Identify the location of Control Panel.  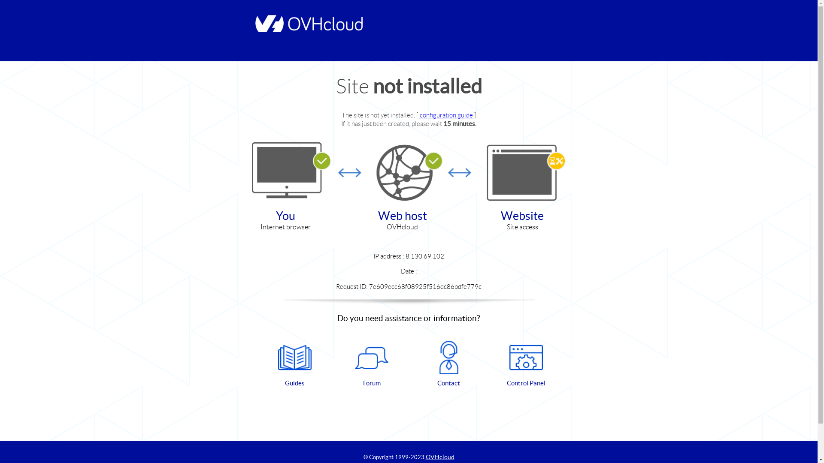
(526, 364).